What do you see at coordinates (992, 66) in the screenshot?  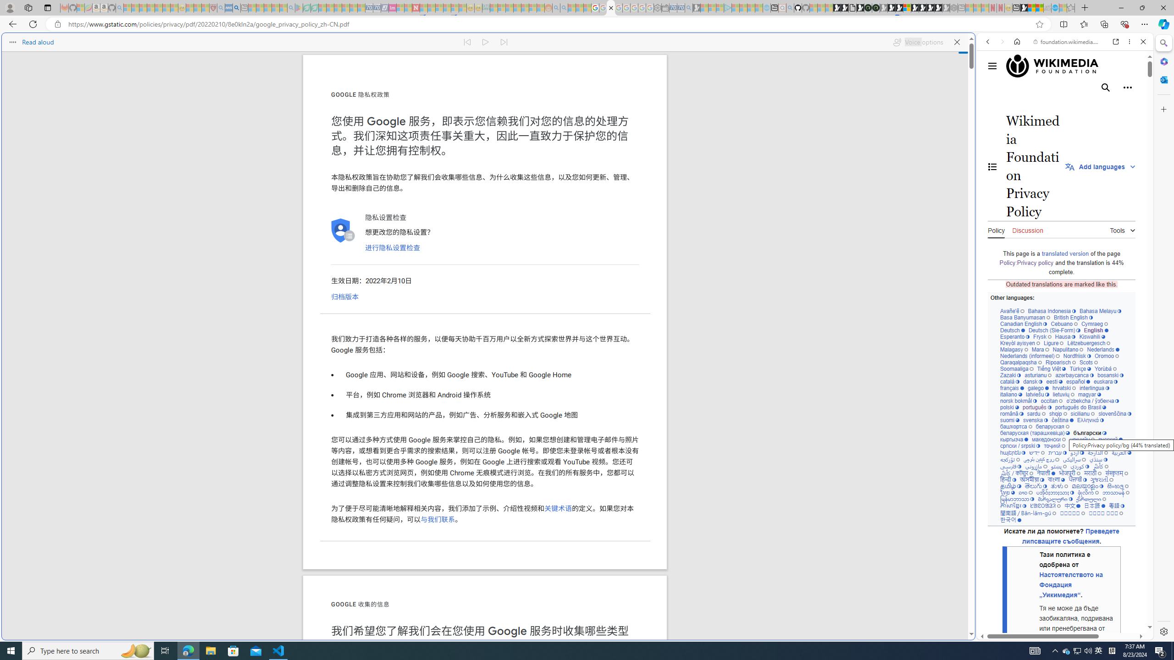 I see `Main menu` at bounding box center [992, 66].